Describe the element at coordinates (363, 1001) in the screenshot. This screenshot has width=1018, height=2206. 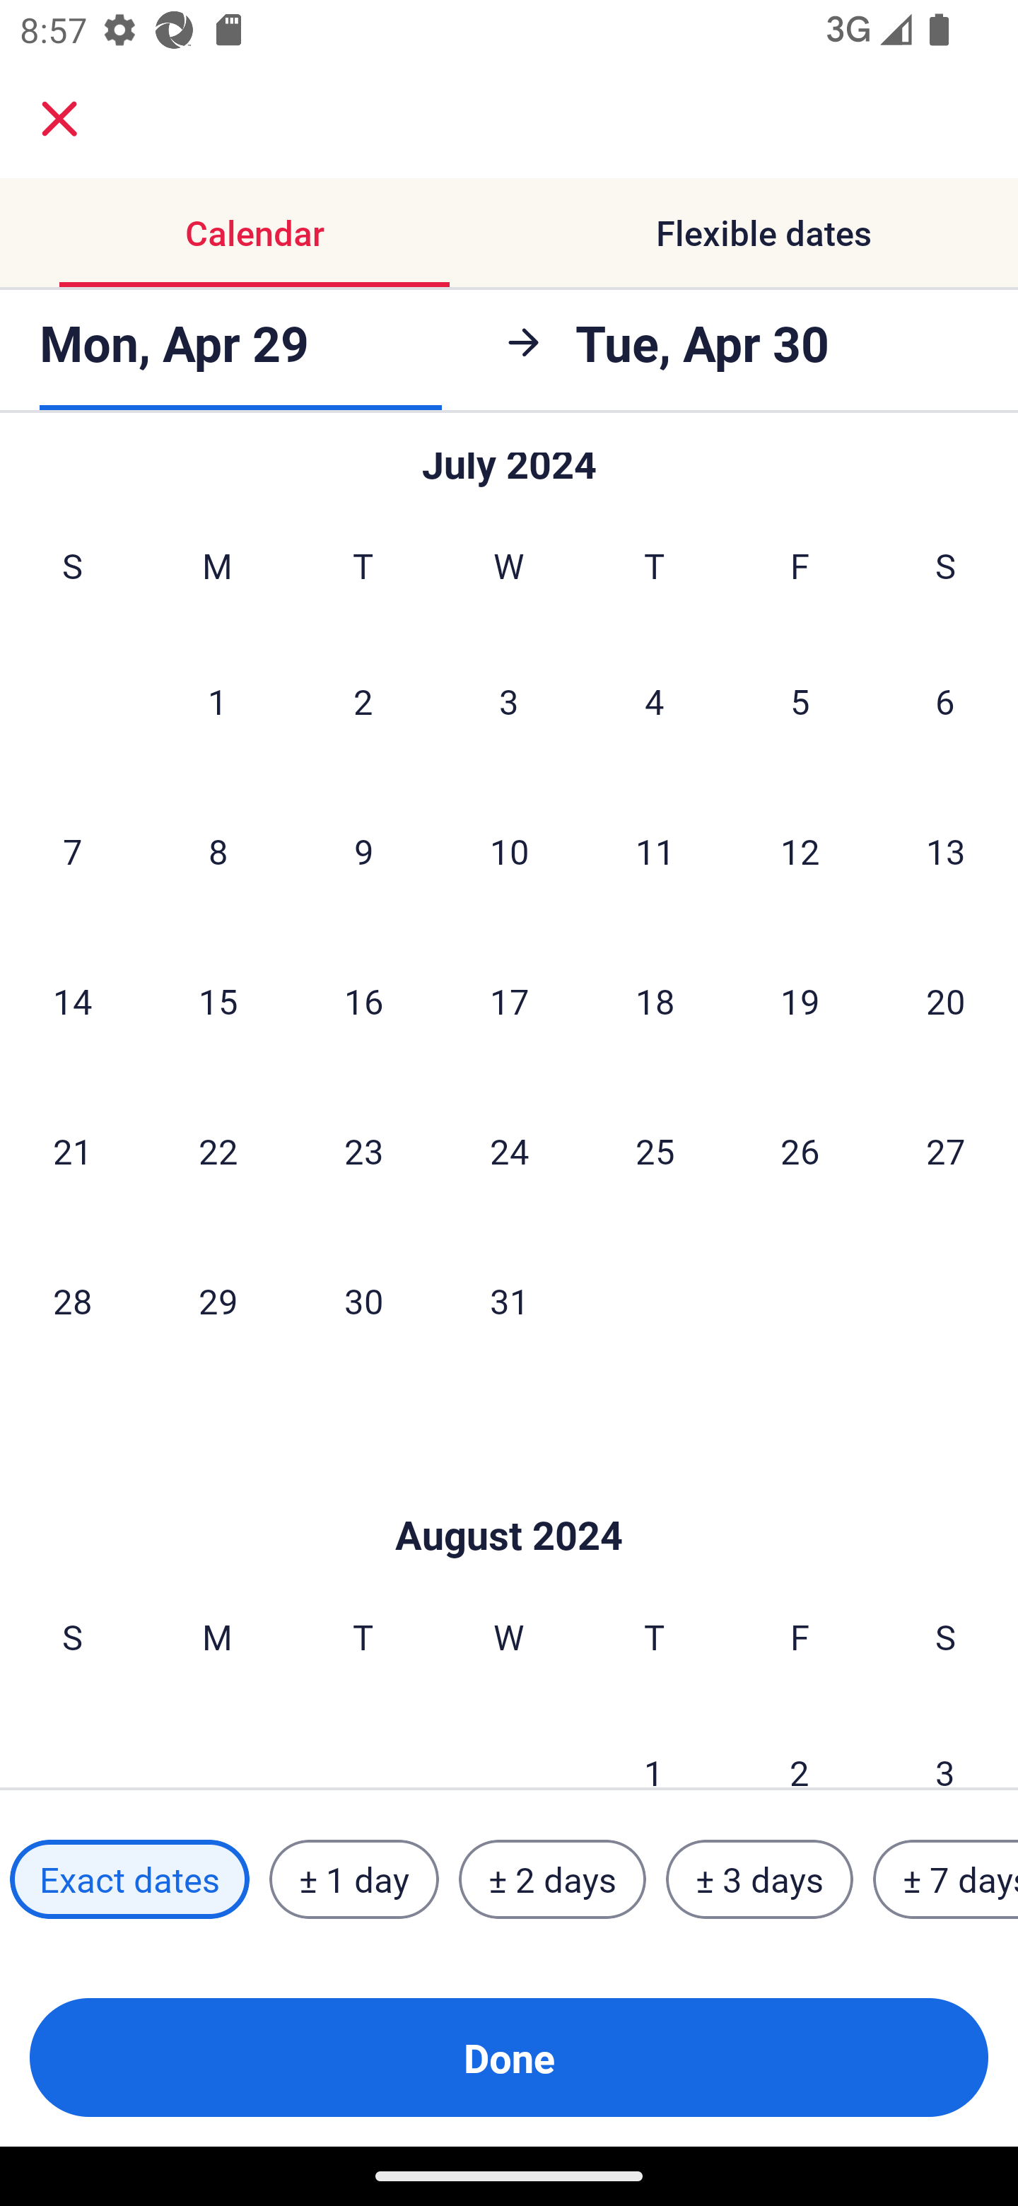
I see `16 Tuesday, July 16, 2024` at that location.